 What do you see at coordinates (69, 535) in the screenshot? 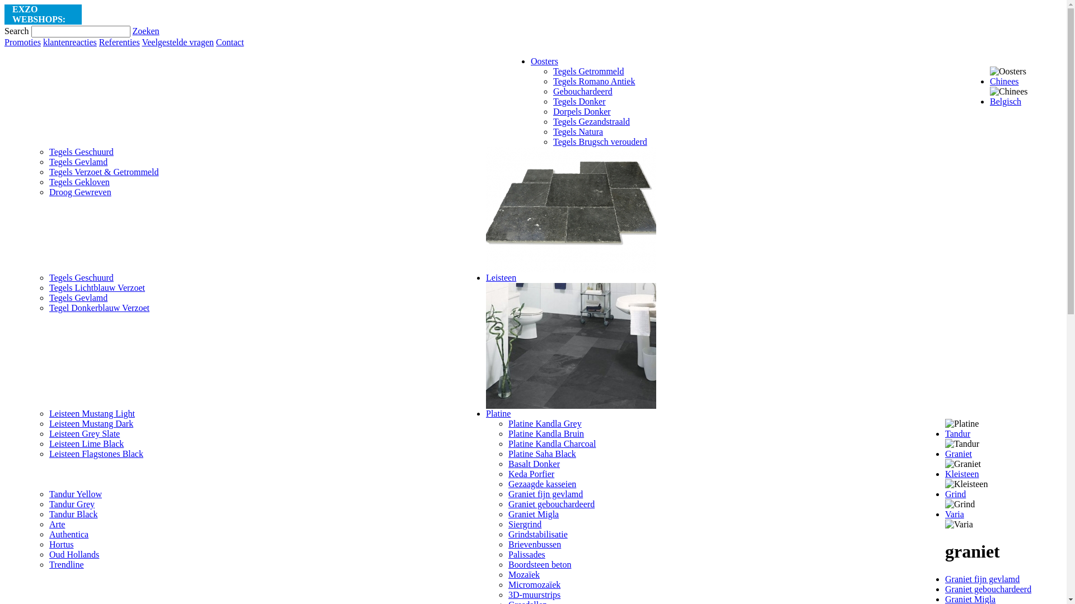
I see `Authentica` at bounding box center [69, 535].